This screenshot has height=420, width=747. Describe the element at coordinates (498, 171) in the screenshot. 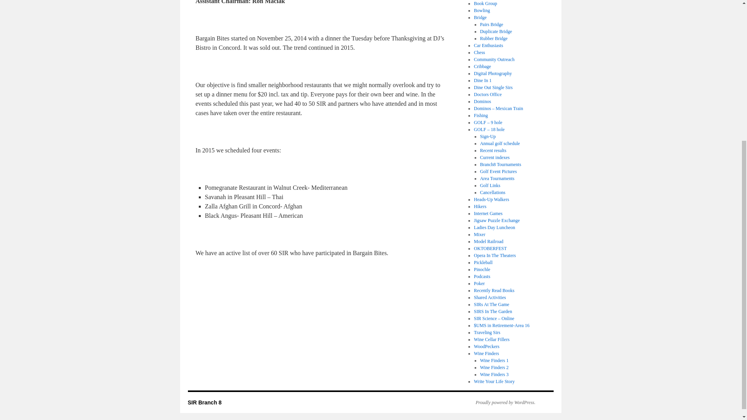

I see `Carmel Golf Pictures` at that location.